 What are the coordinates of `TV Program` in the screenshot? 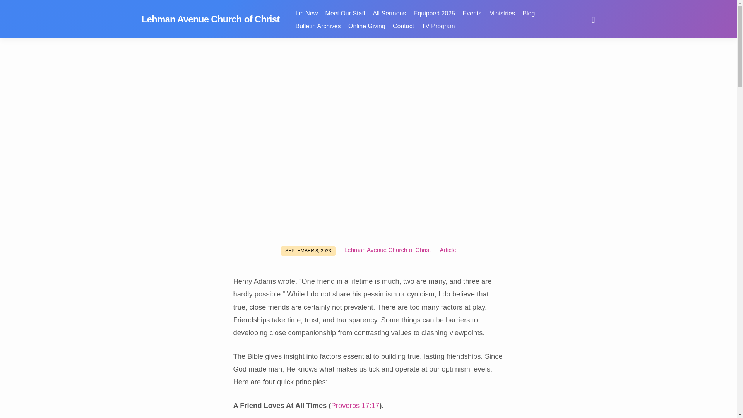 It's located at (438, 31).